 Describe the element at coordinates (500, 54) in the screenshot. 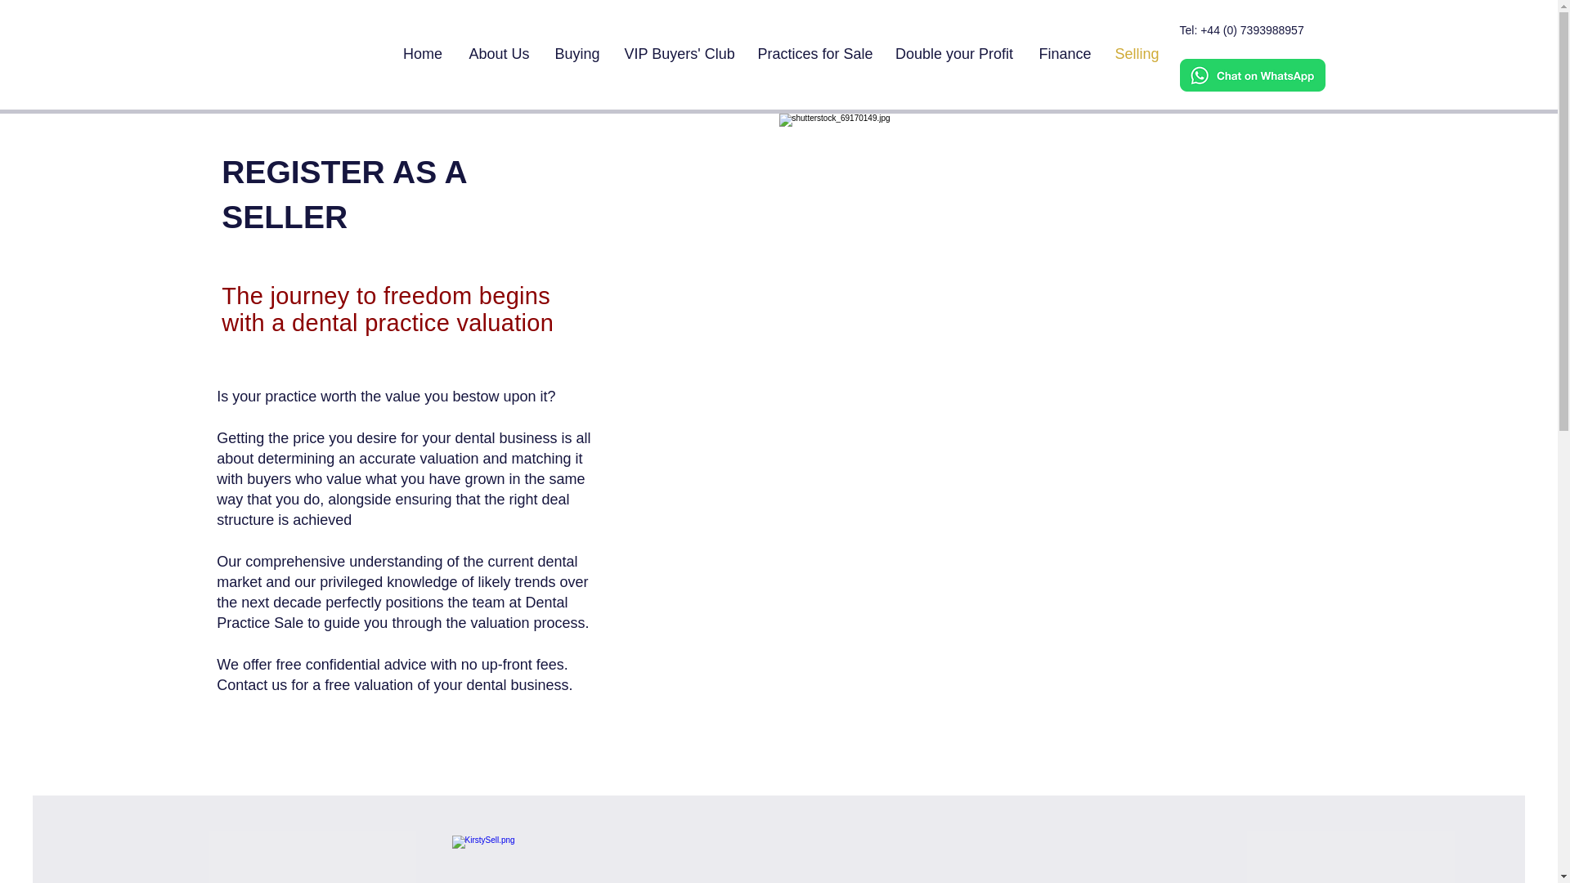

I see `About Us` at that location.